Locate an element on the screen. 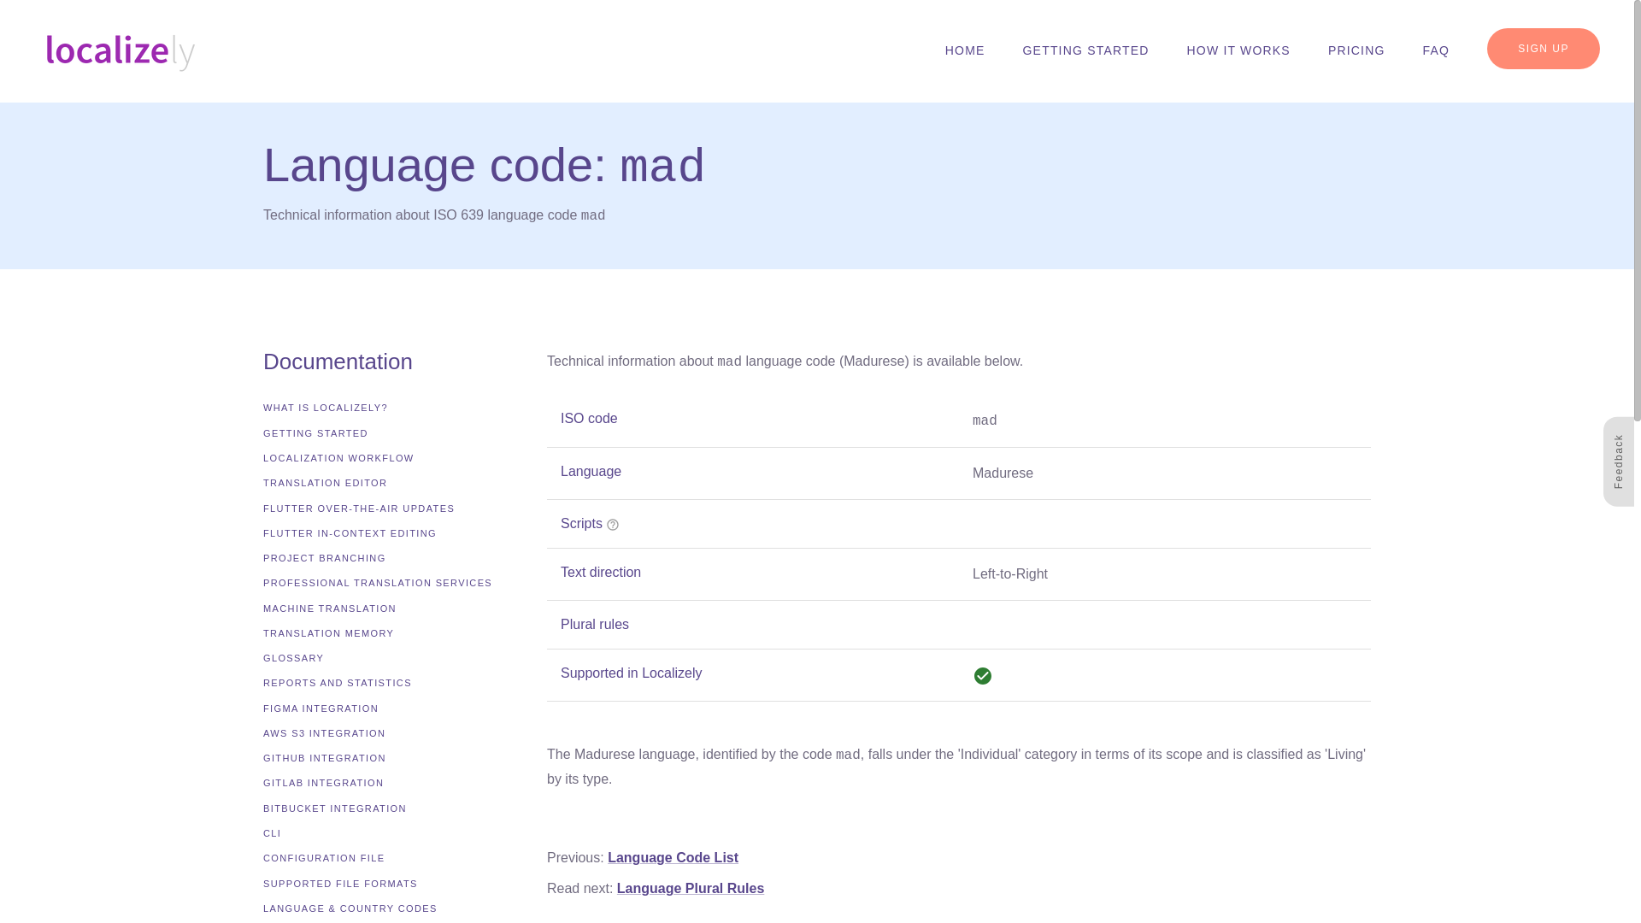 Image resolution: width=1641 pixels, height=923 pixels. REPORTS AND STATISTICS is located at coordinates (337, 682).